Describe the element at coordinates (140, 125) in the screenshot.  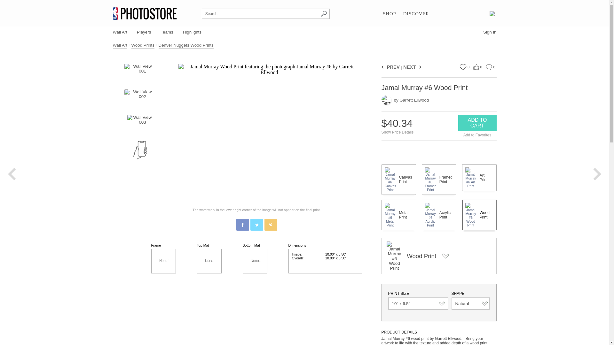
I see `Wall View 003` at that location.